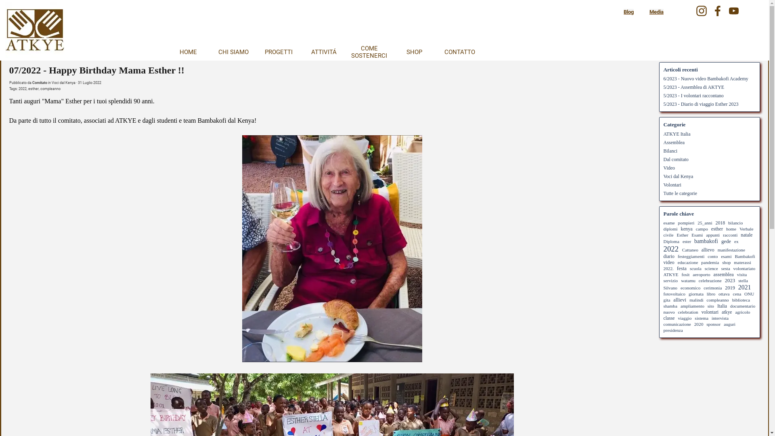 The height and width of the screenshot is (436, 775). What do you see at coordinates (720, 318) in the screenshot?
I see `intervista` at bounding box center [720, 318].